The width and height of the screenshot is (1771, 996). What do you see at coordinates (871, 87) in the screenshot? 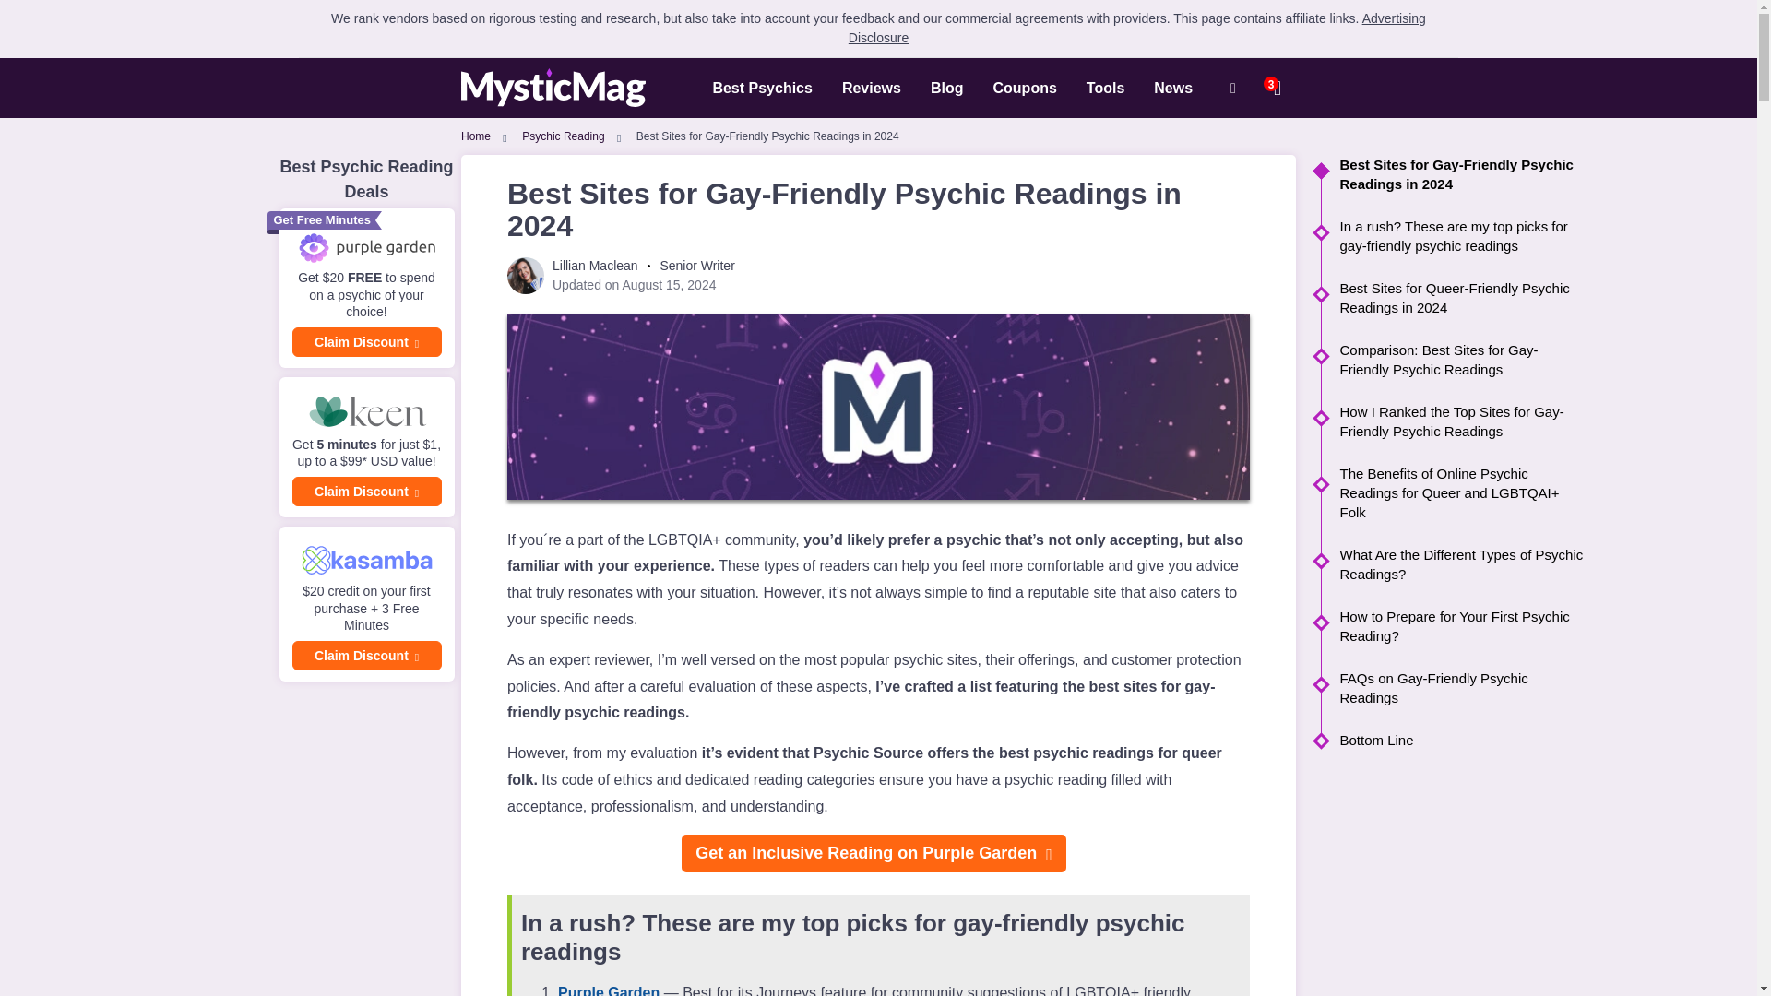
I see `Reviews` at bounding box center [871, 87].